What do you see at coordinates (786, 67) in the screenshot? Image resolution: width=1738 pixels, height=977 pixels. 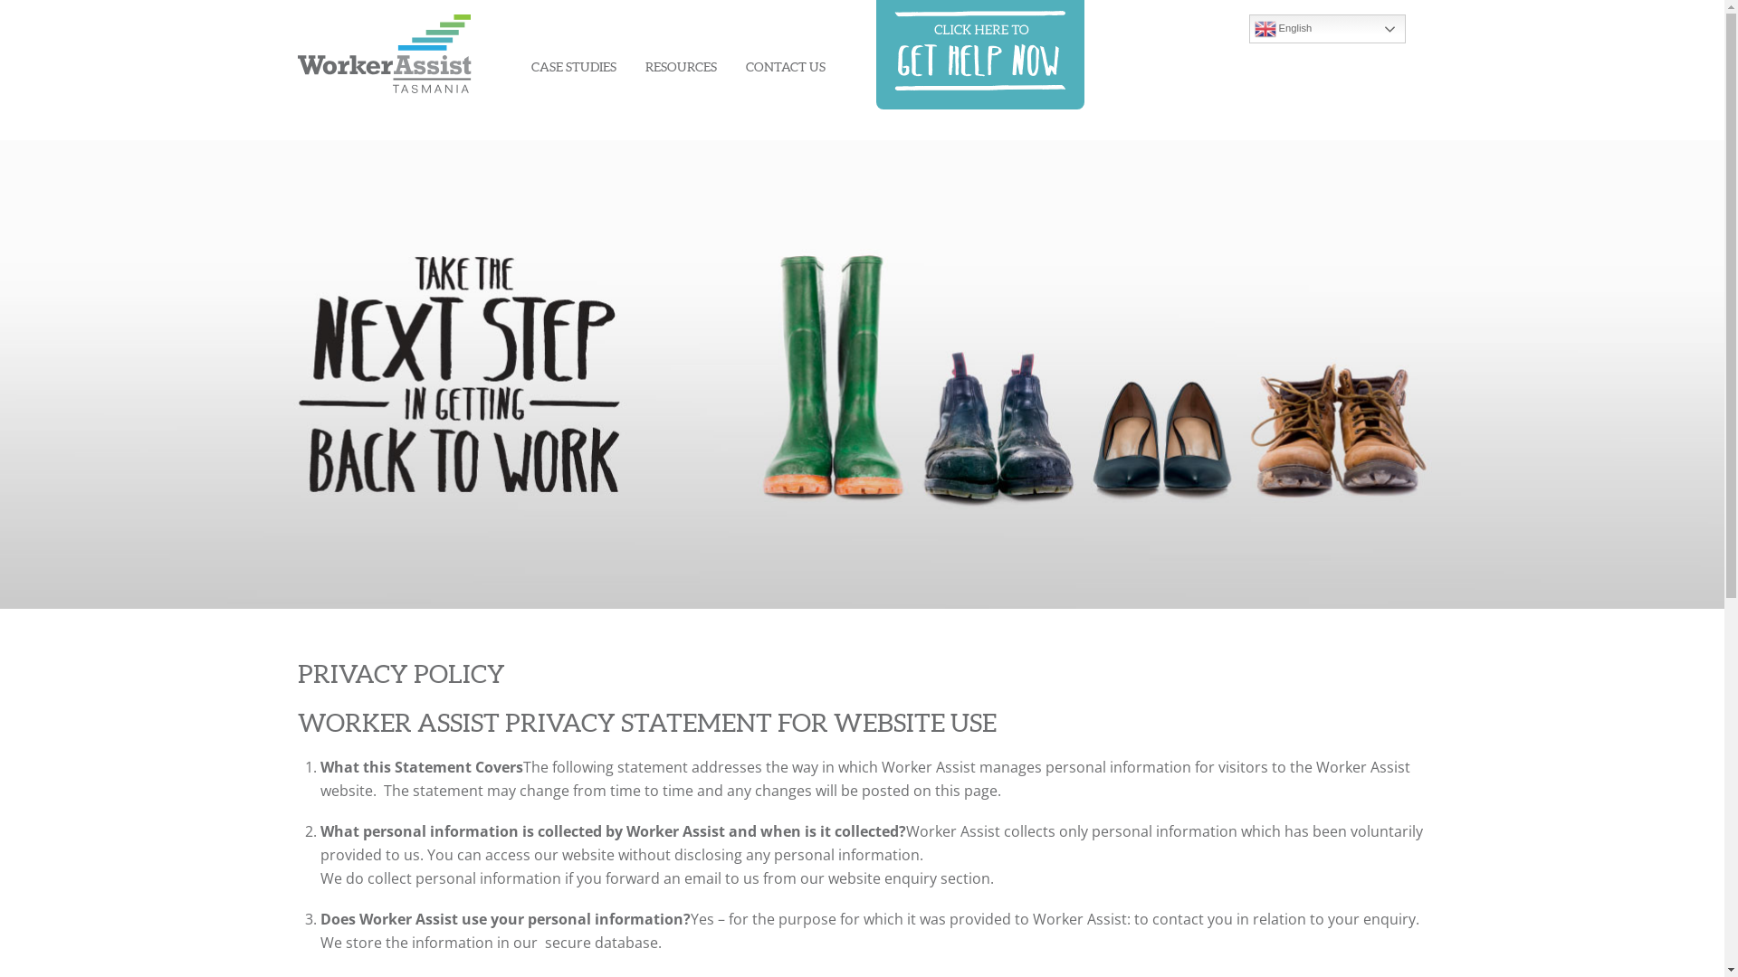 I see `CONTACT US` at bounding box center [786, 67].